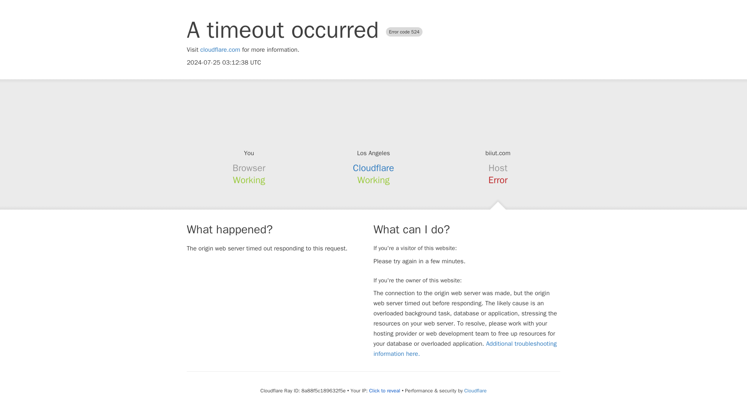 This screenshot has width=747, height=420. What do you see at coordinates (373, 168) in the screenshot?
I see `Cloudflare` at bounding box center [373, 168].